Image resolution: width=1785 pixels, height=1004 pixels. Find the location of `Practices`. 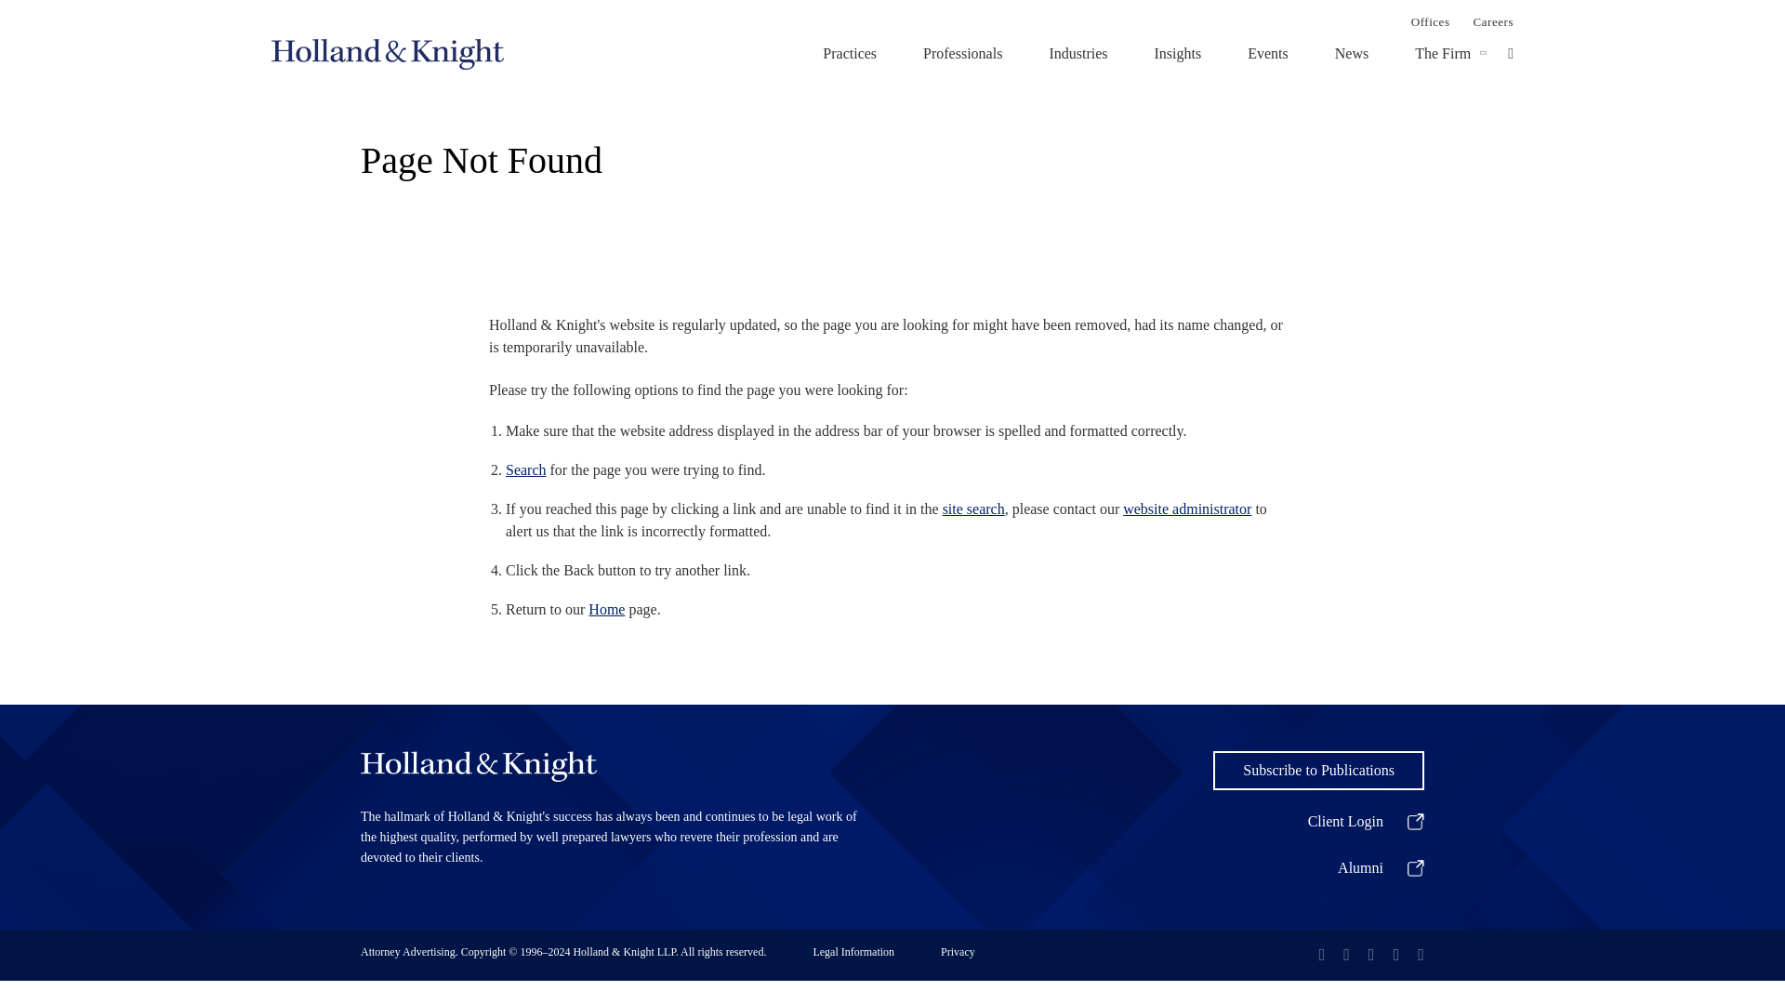

Practices is located at coordinates (850, 53).